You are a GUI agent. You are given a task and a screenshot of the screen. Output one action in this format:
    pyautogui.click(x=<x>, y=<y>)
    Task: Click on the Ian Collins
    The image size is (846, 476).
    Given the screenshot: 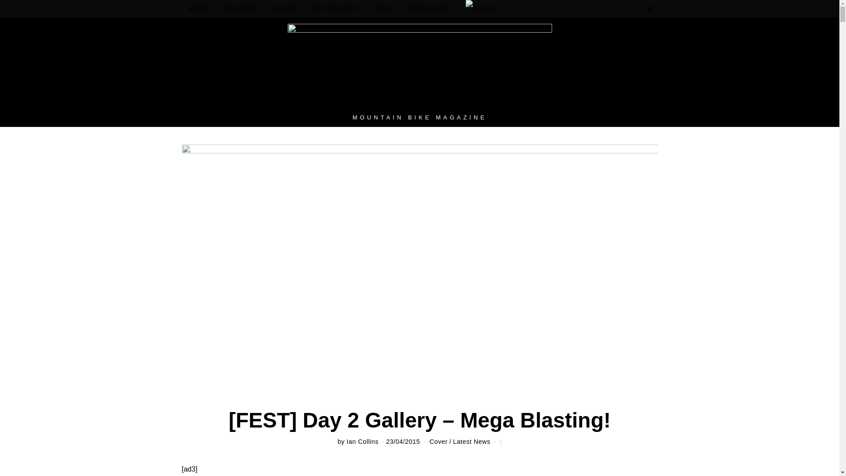 What is the action you would take?
    pyautogui.click(x=363, y=441)
    